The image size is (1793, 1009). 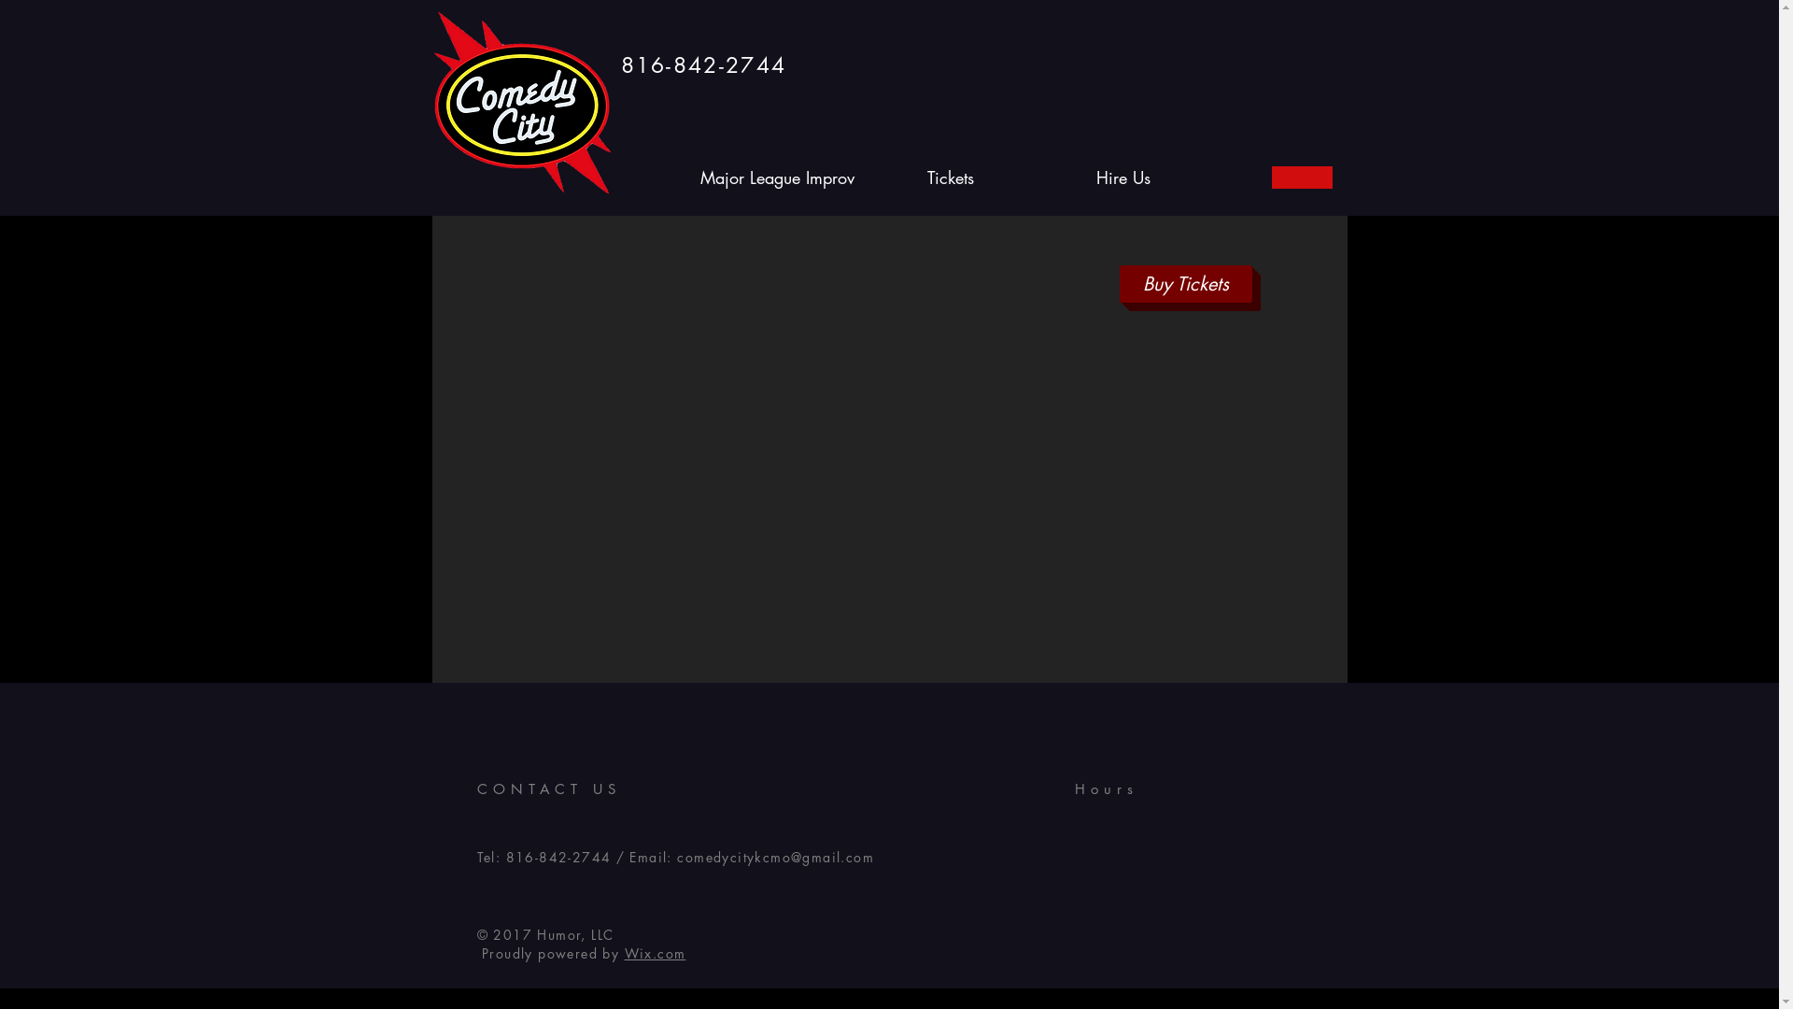 What do you see at coordinates (655, 953) in the screenshot?
I see `Wix.com` at bounding box center [655, 953].